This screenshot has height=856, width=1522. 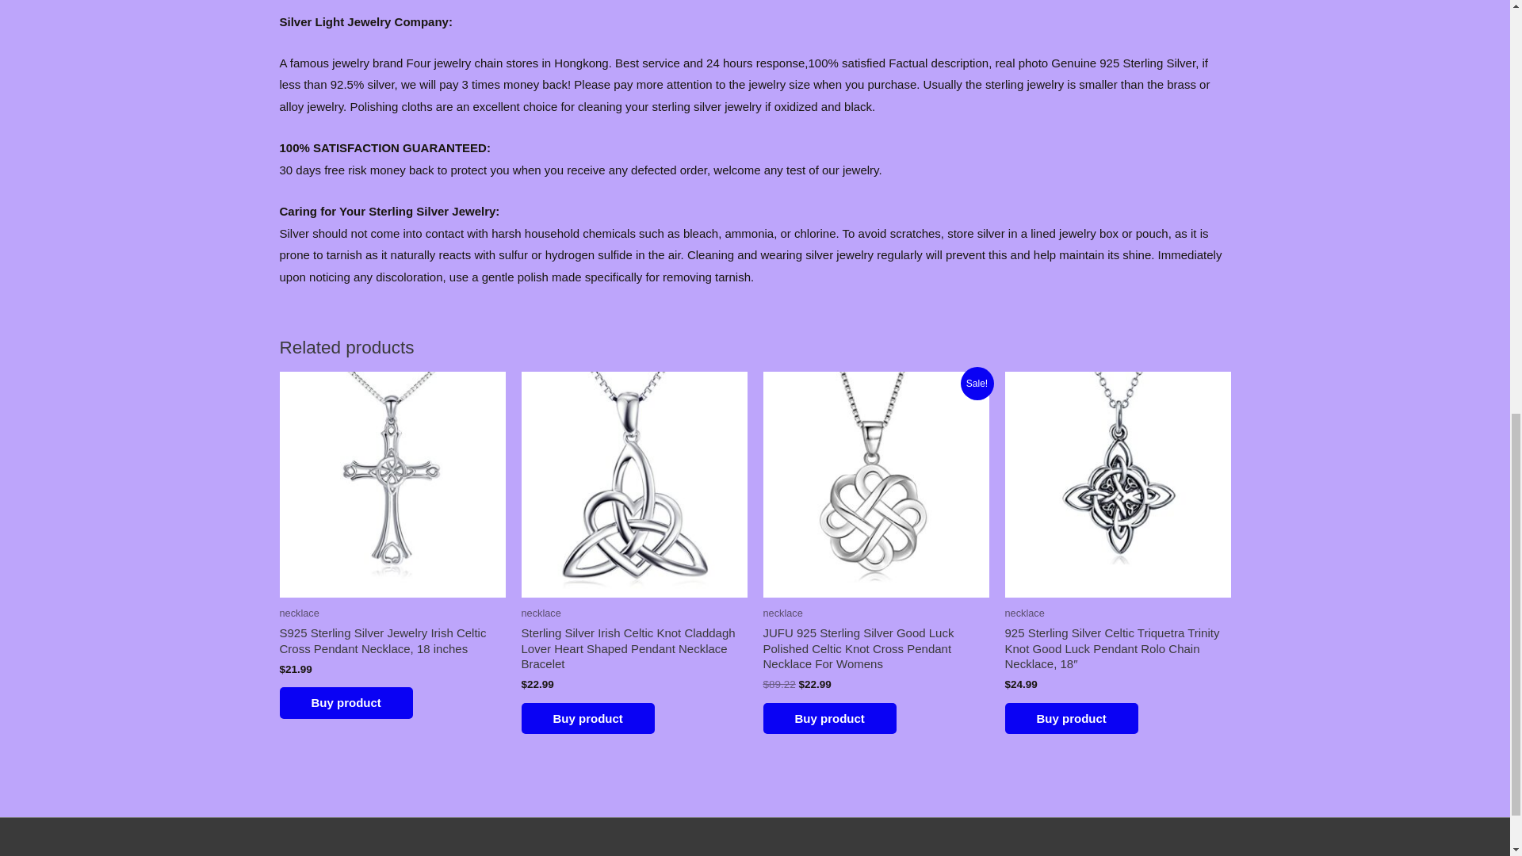 What do you see at coordinates (346, 703) in the screenshot?
I see `Buy product` at bounding box center [346, 703].